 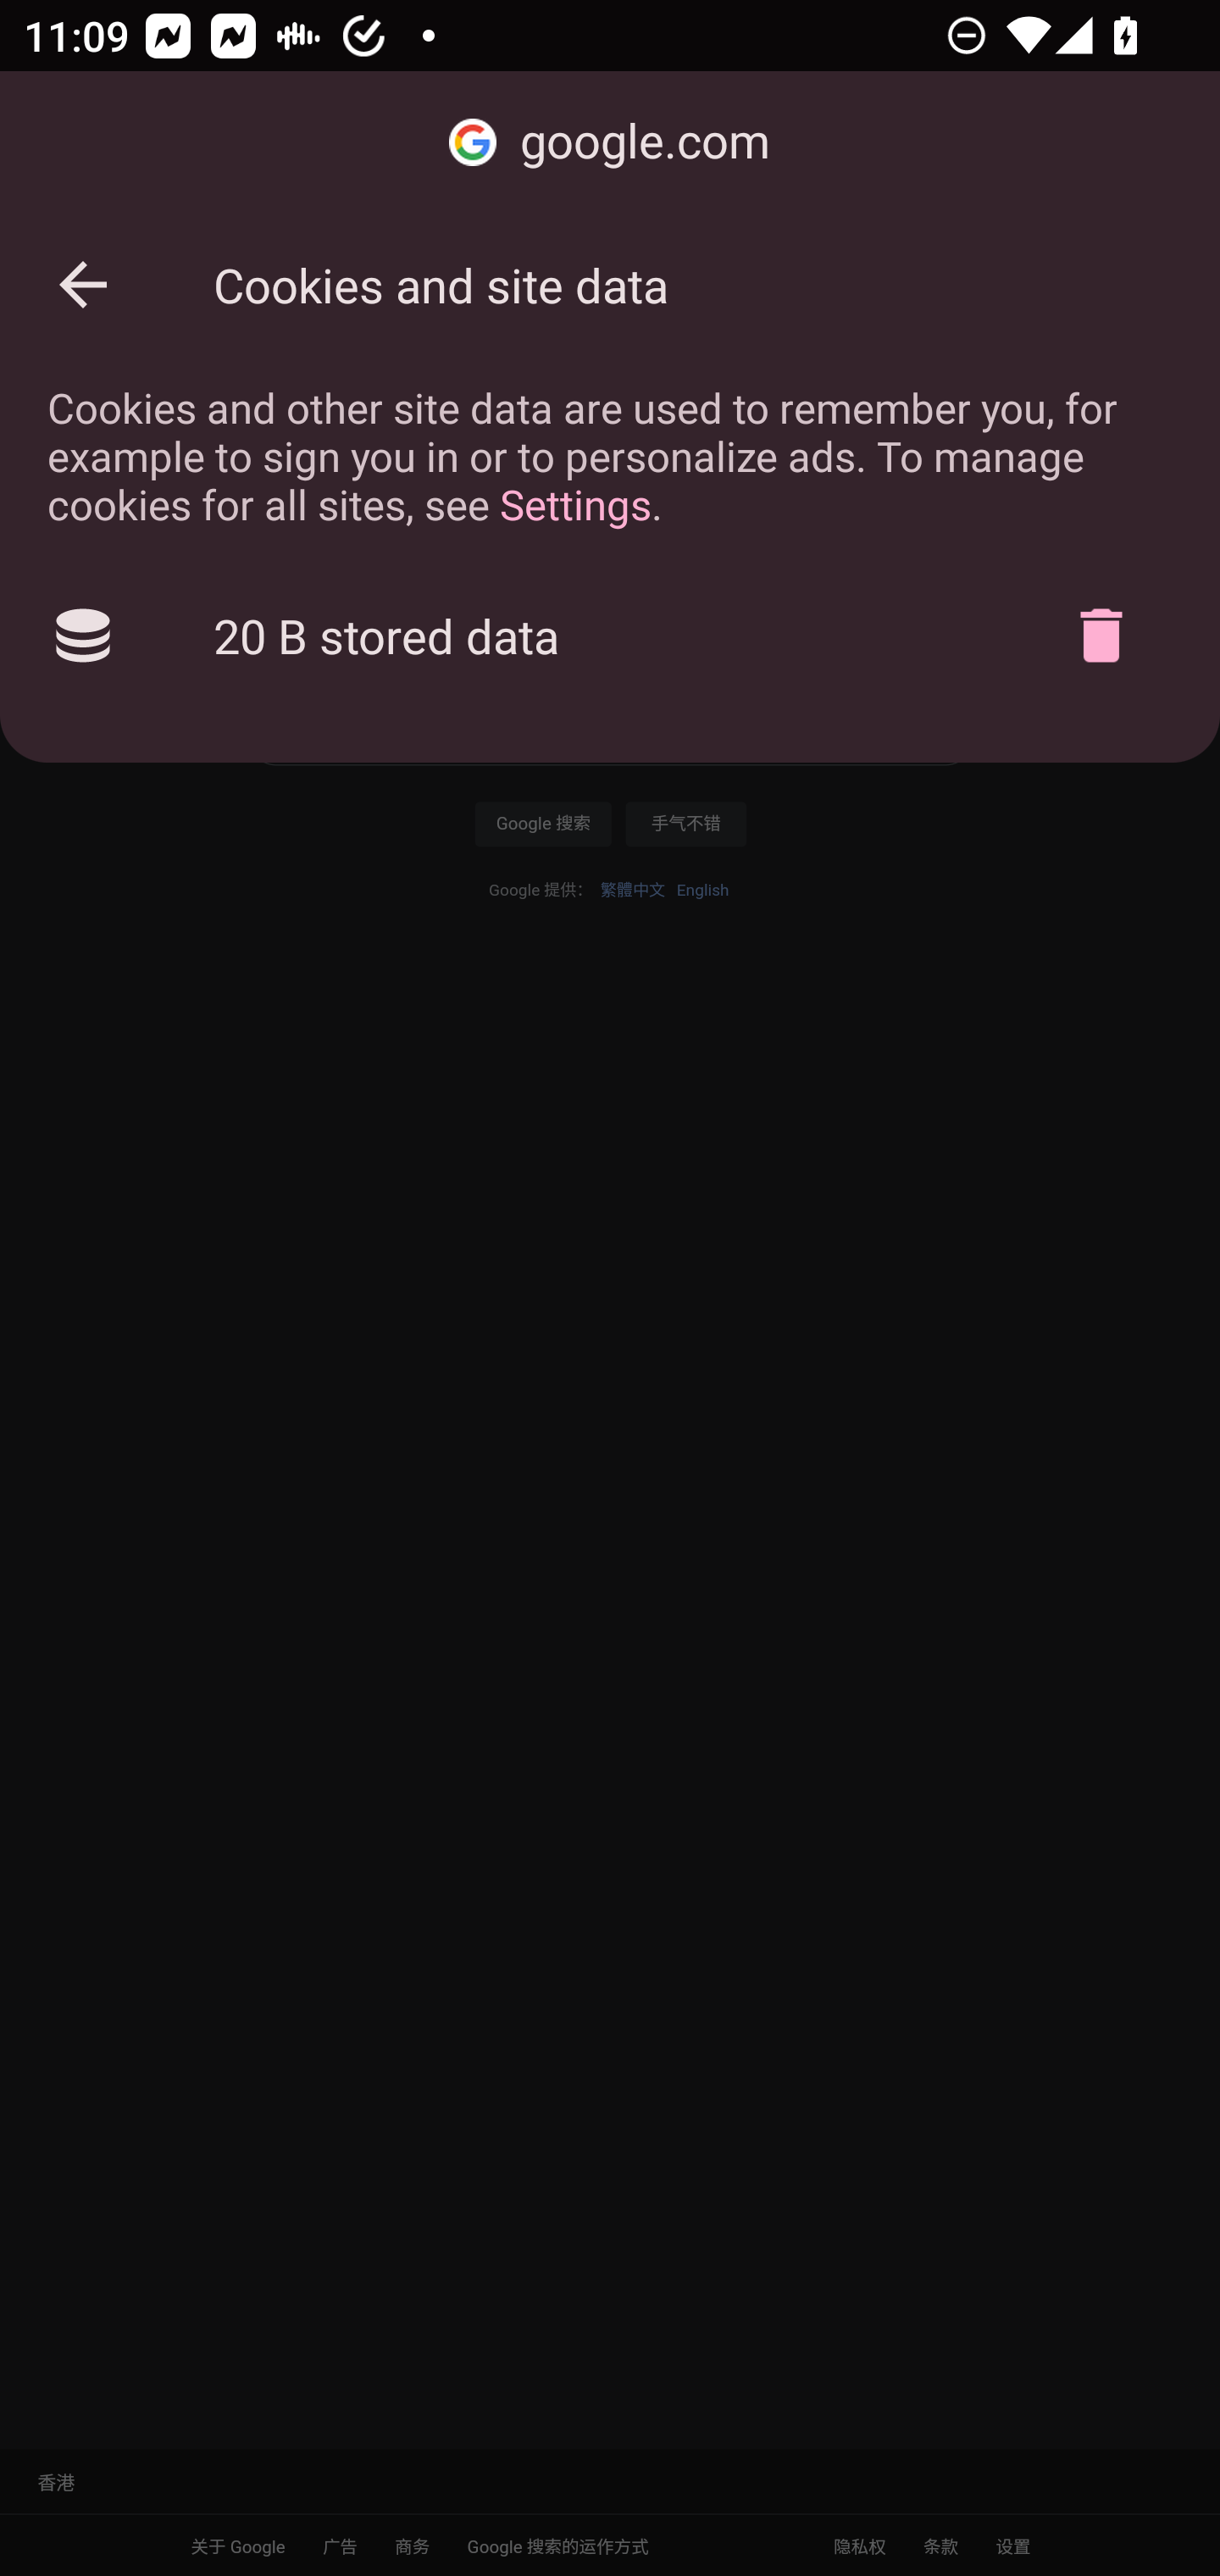 I want to click on google.com, so click(x=610, y=142).